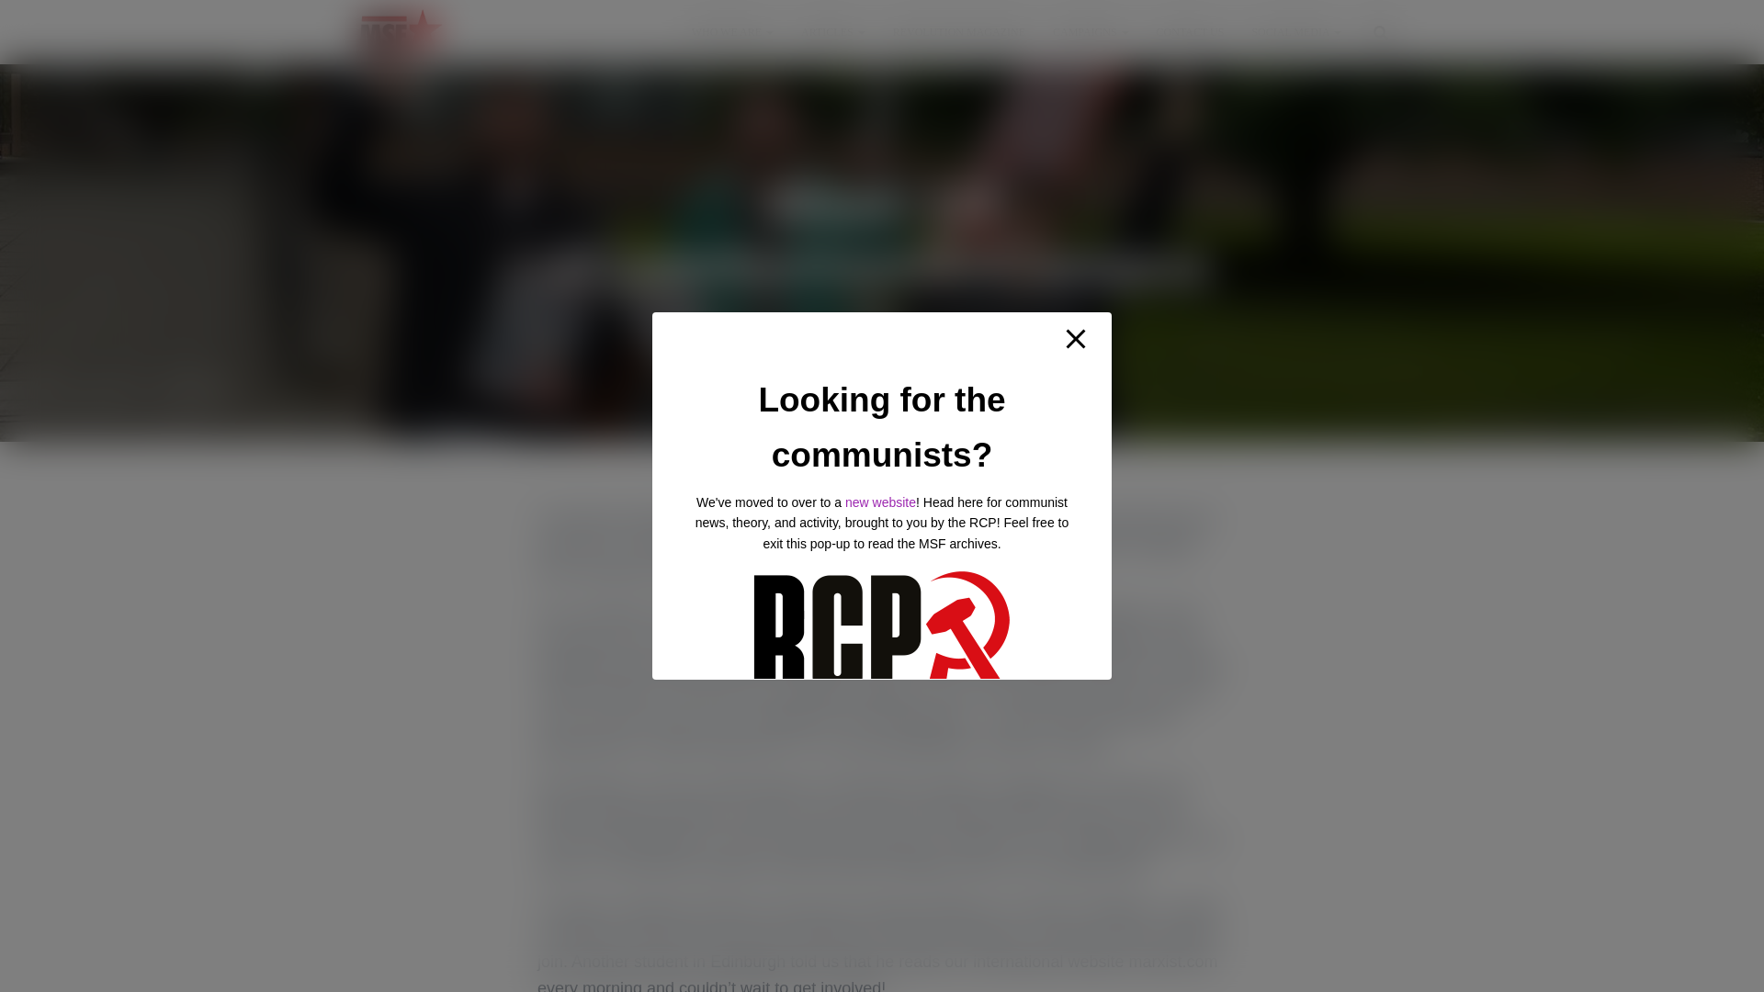 The height and width of the screenshot is (992, 1764). What do you see at coordinates (832, 31) in the screenshot?
I see `Articles` at bounding box center [832, 31].